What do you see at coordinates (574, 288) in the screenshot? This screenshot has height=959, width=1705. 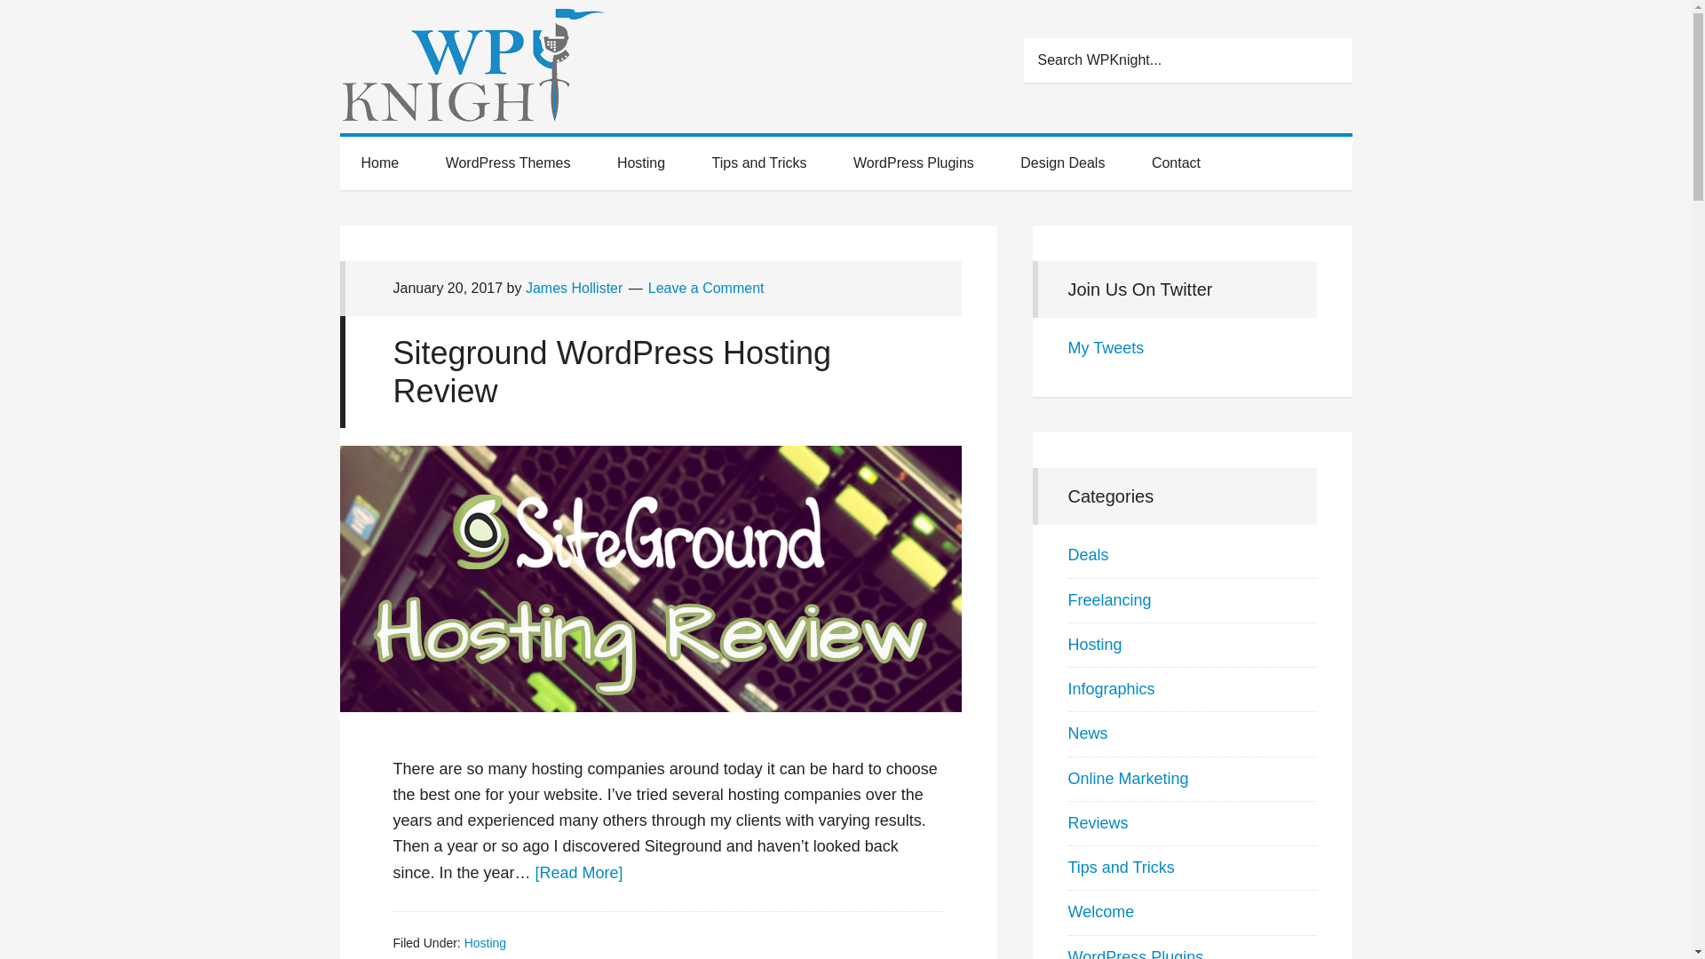 I see `James Hollister` at bounding box center [574, 288].